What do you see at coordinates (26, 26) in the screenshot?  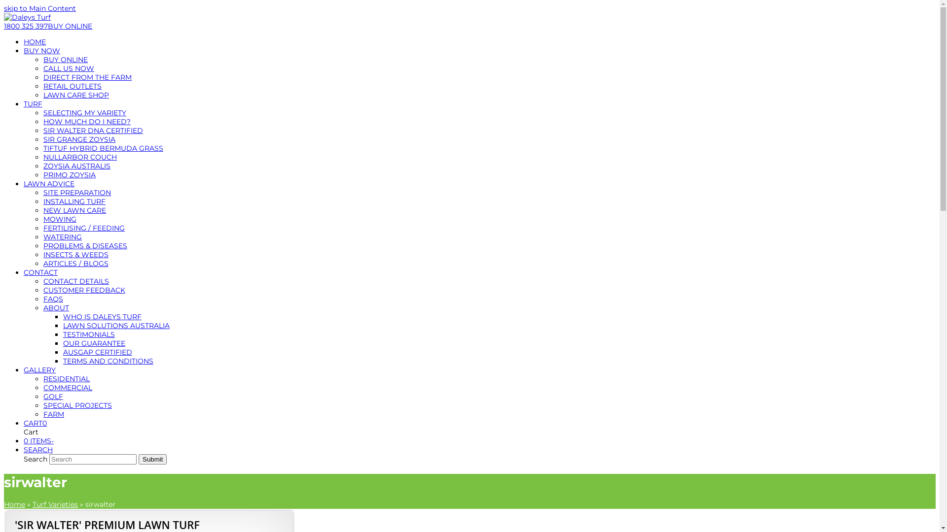 I see `1800 325 397` at bounding box center [26, 26].